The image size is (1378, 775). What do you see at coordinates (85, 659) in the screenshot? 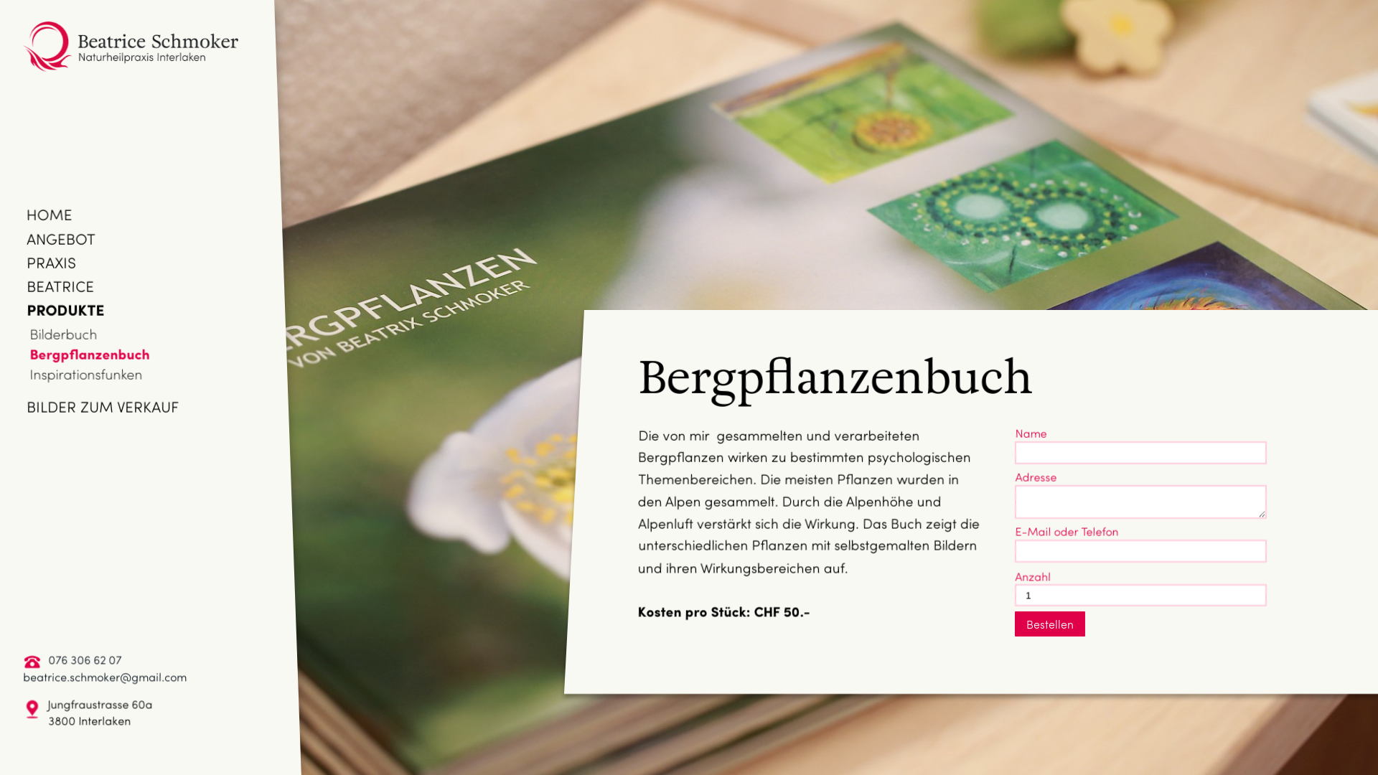
I see `076 306 62 07` at bounding box center [85, 659].